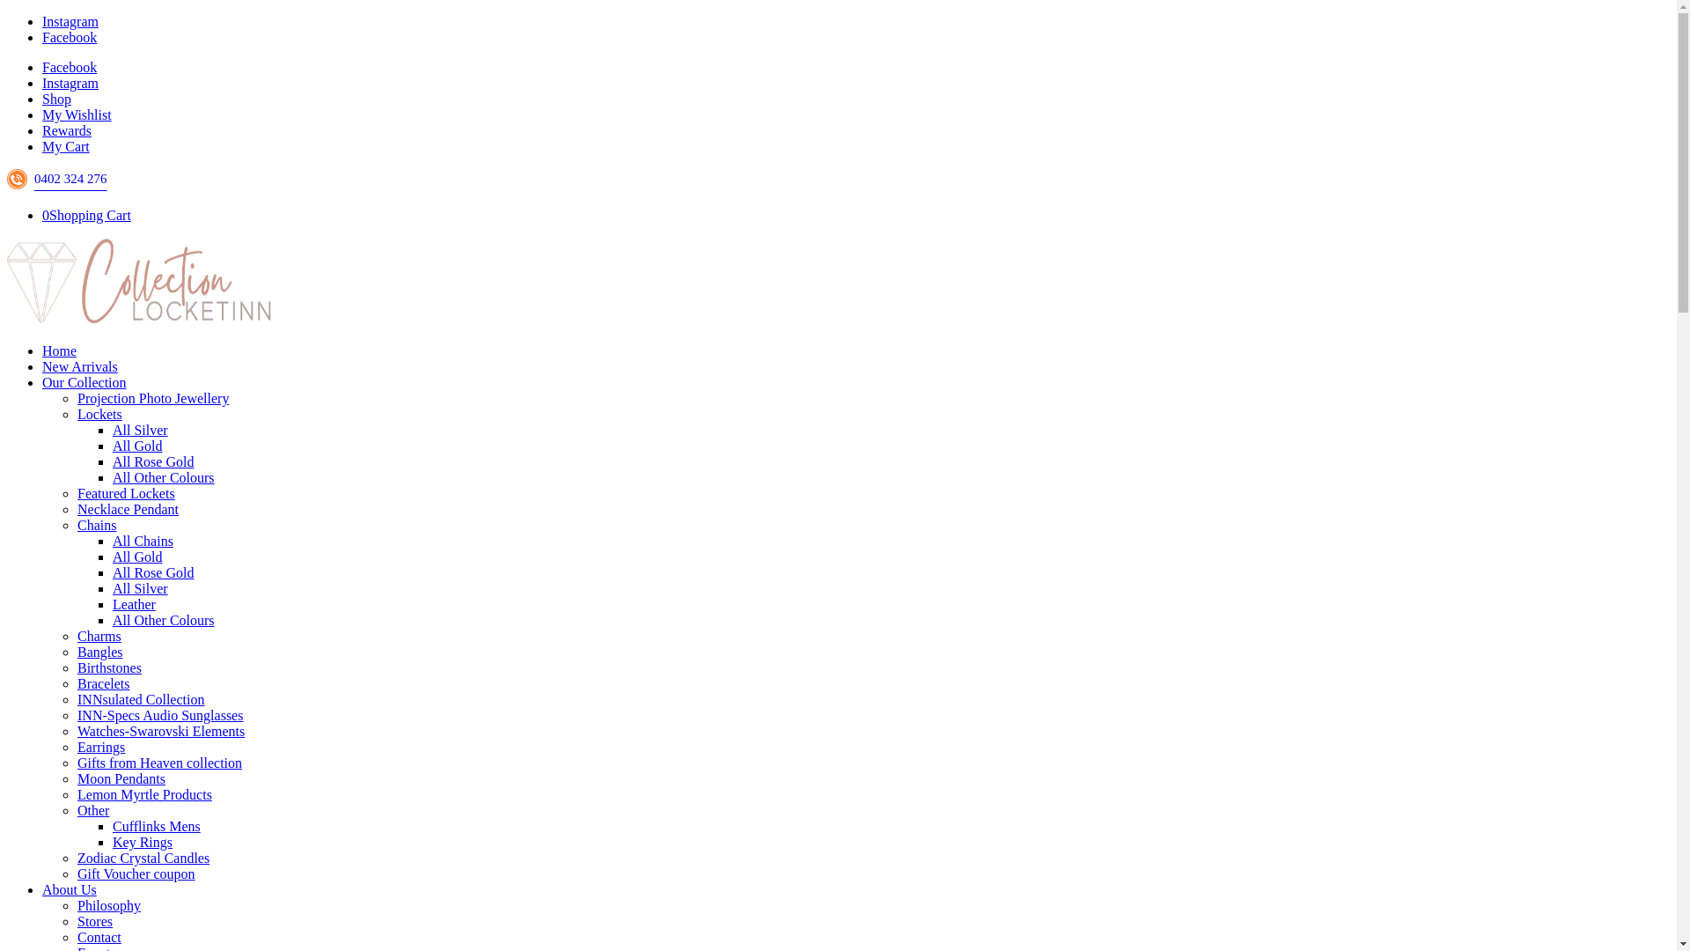  Describe the element at coordinates (161, 731) in the screenshot. I see `Watches-Swarovski Elements` at that location.